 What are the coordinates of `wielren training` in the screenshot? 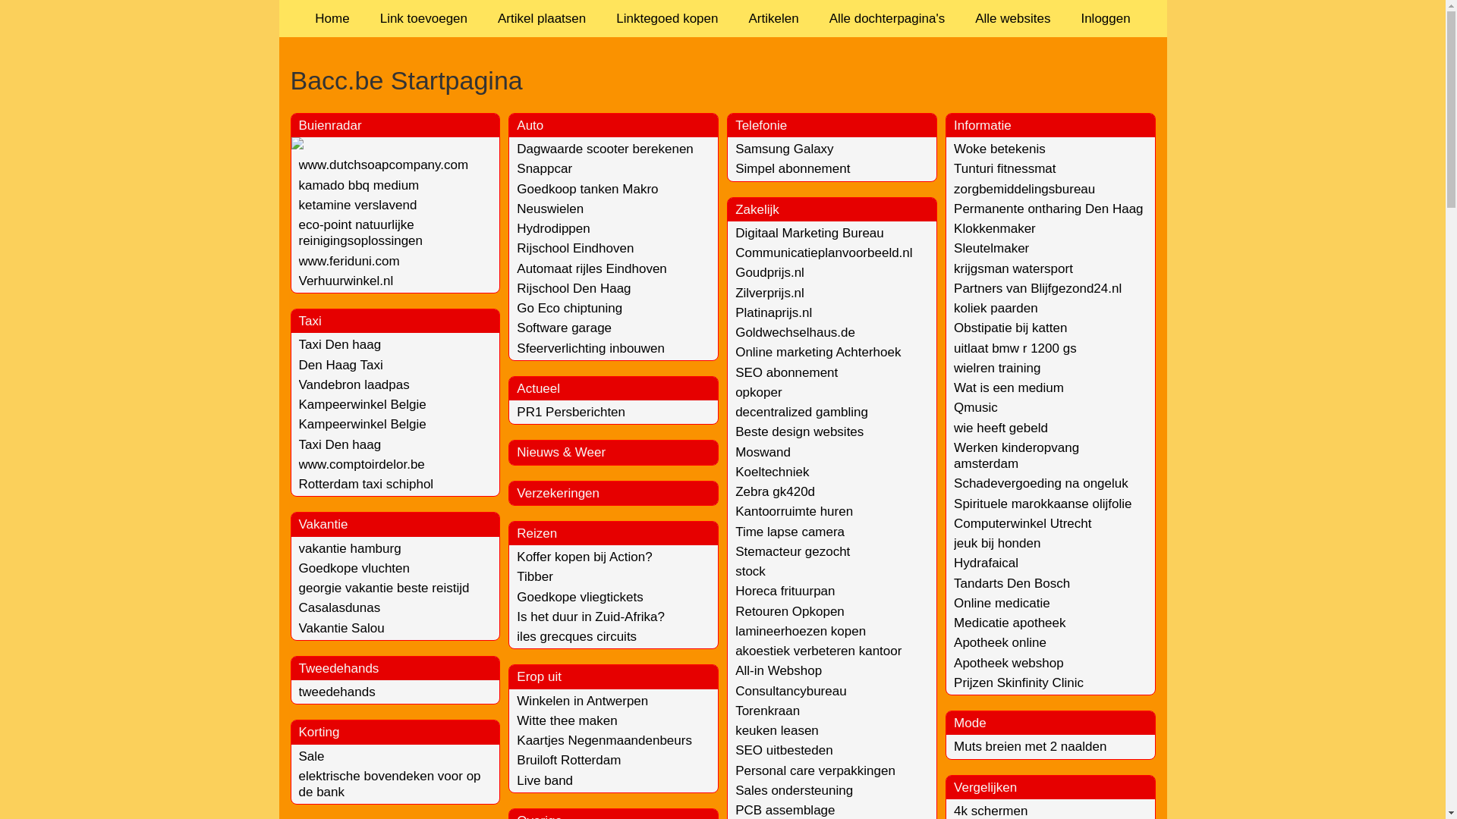 It's located at (997, 369).